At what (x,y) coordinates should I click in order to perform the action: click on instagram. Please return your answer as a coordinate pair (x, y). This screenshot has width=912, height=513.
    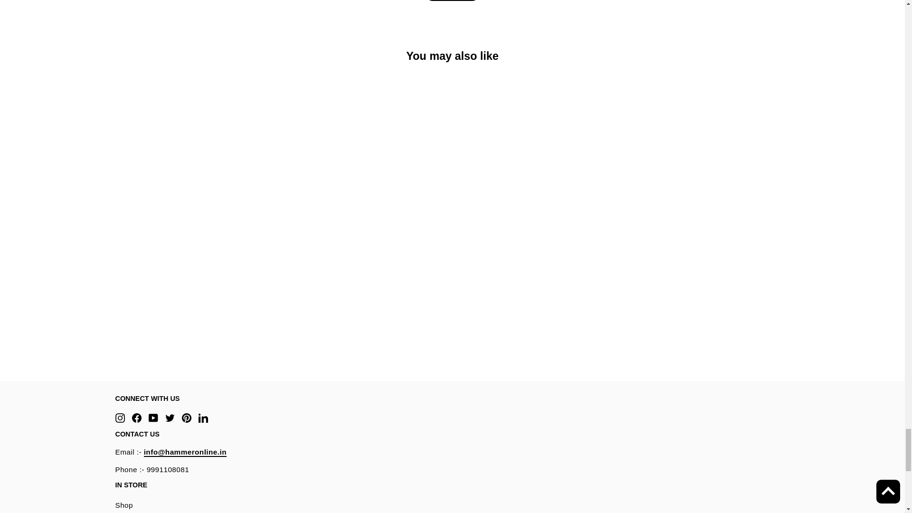
    Looking at the image, I should click on (119, 418).